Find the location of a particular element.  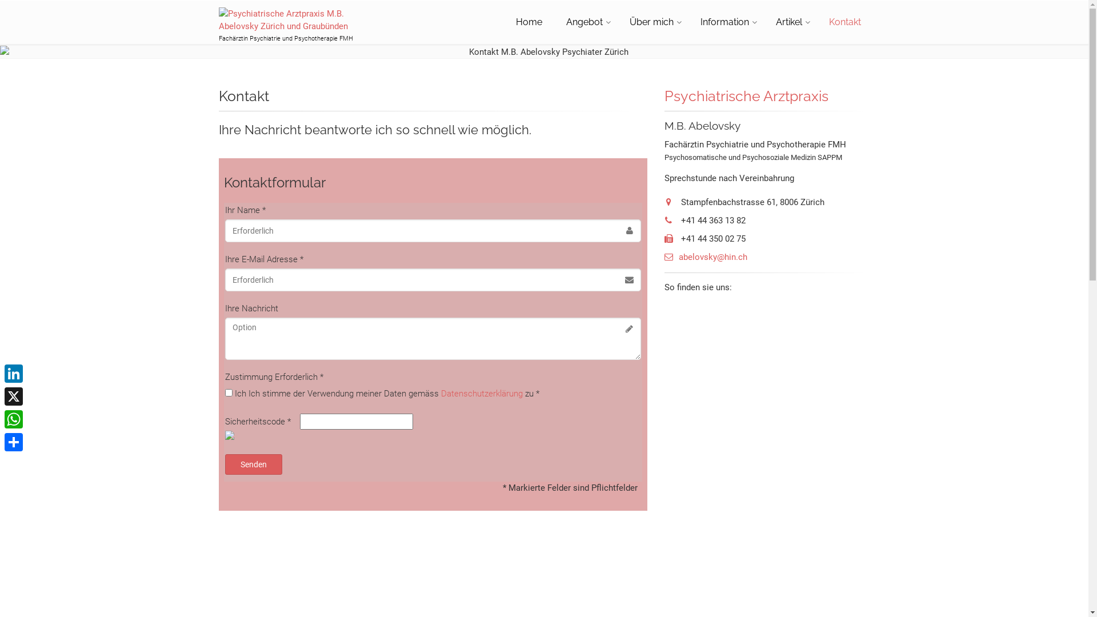

Kontakt is located at coordinates (844, 22).